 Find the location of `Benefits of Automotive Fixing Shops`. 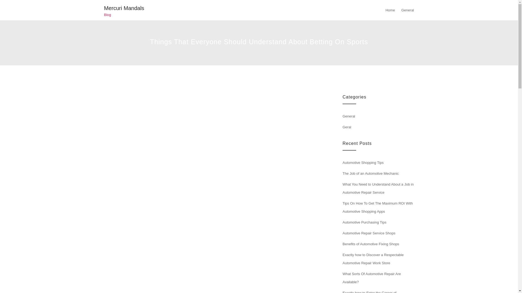

Benefits of Automotive Fixing Shops is located at coordinates (371, 244).